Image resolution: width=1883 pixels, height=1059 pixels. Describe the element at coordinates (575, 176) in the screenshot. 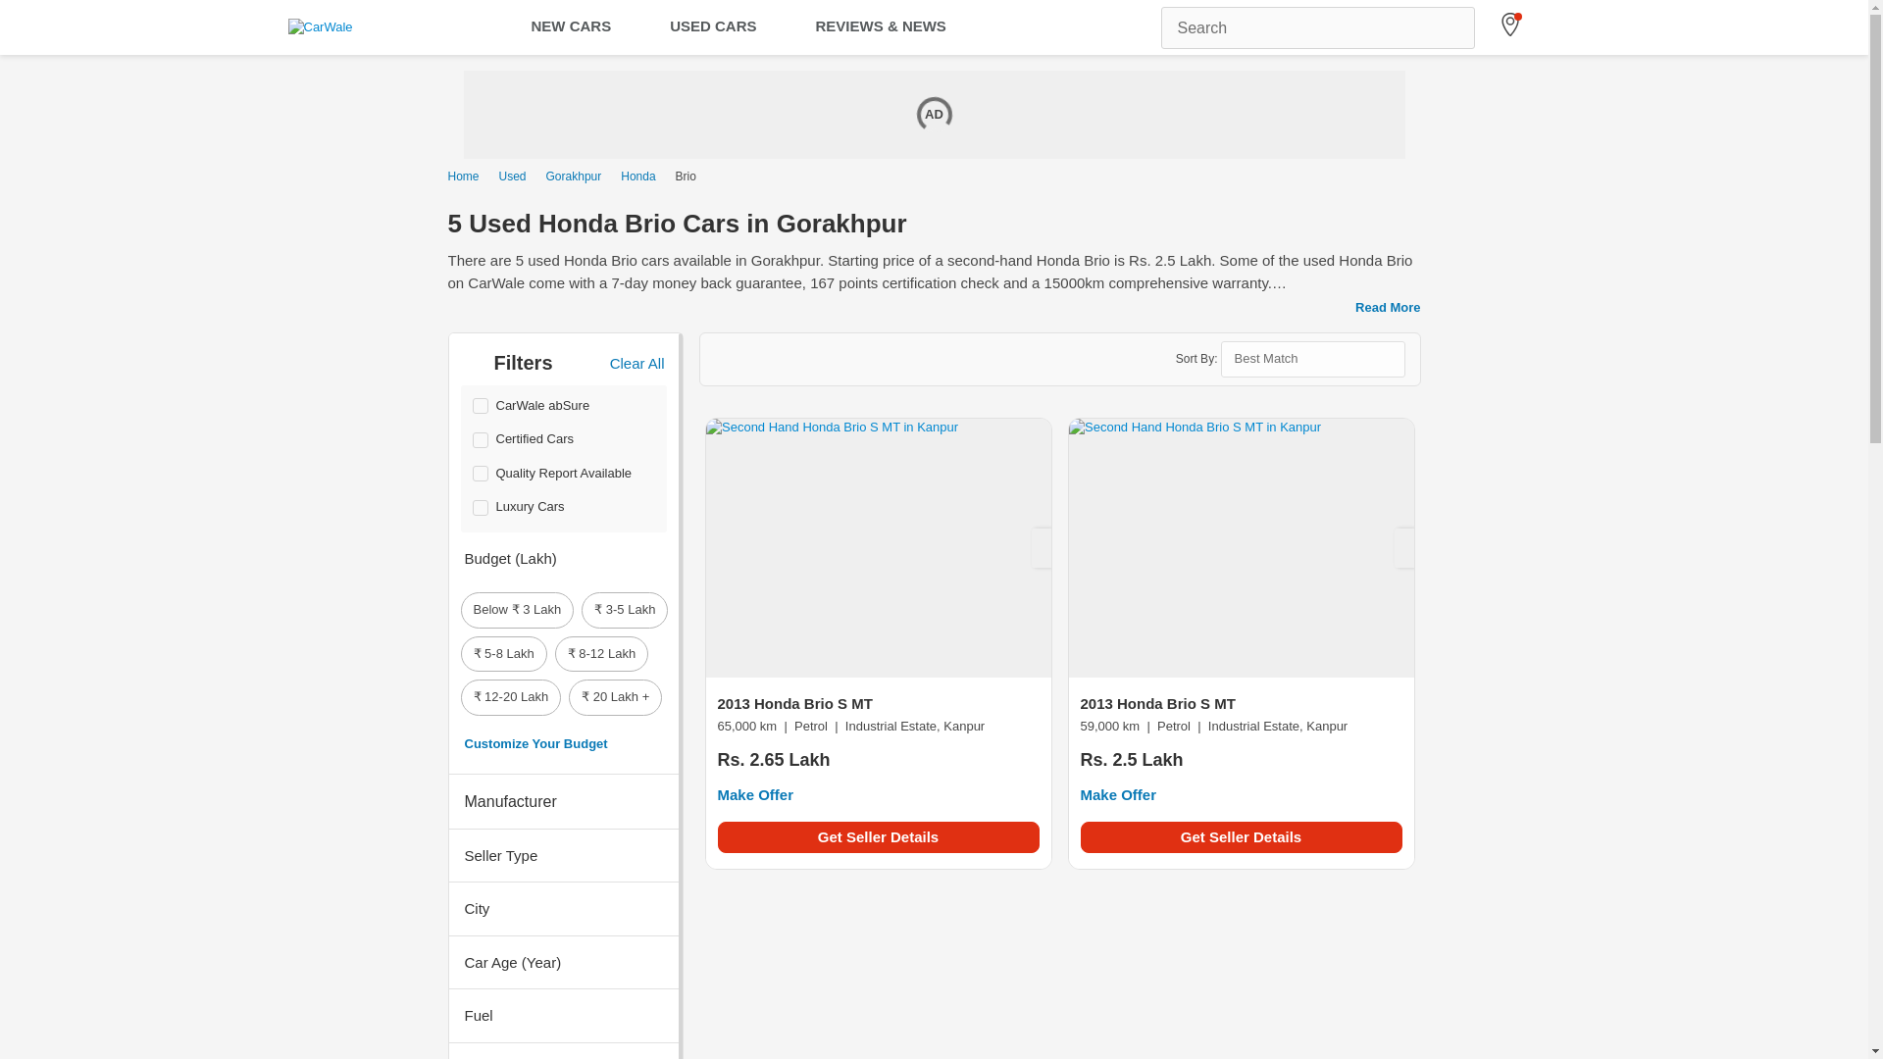

I see `Gorakhpur` at that location.